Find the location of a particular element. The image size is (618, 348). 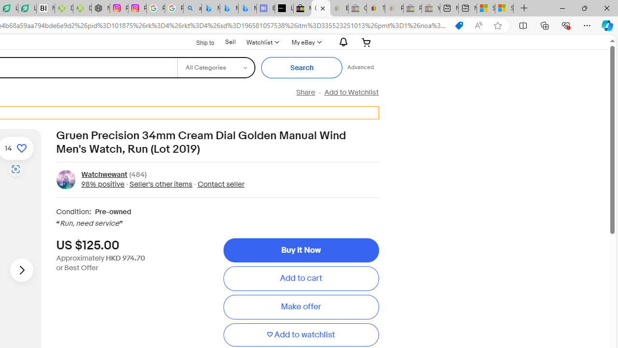

Make offer is located at coordinates (301, 307).